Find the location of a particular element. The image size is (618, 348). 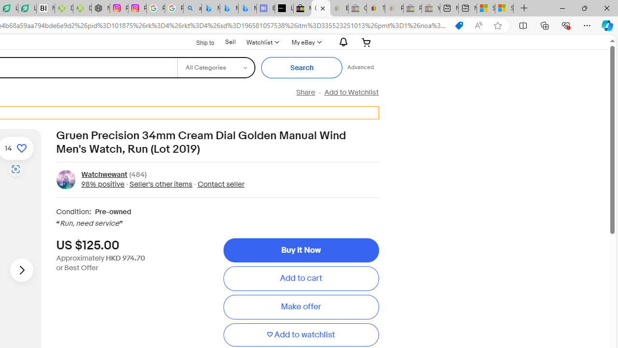

Make offer is located at coordinates (301, 307).